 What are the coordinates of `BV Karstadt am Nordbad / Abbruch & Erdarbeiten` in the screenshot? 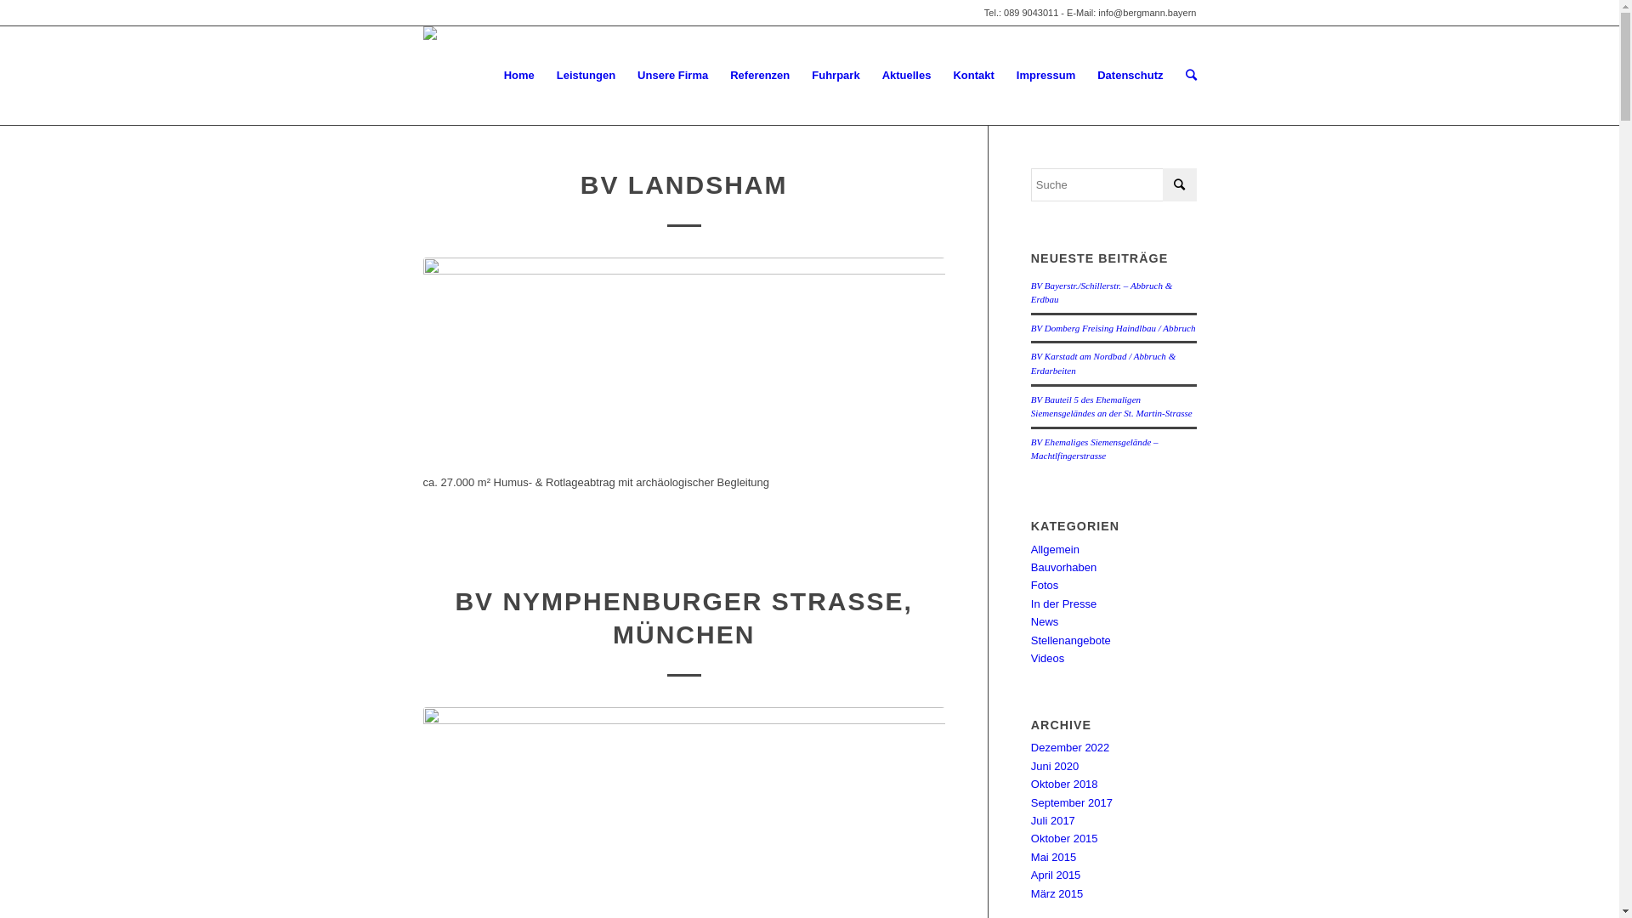 It's located at (1103, 364).